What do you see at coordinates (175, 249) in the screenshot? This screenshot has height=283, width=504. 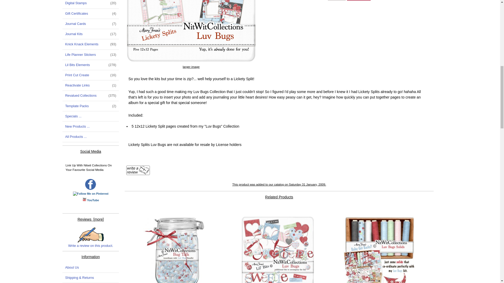 I see `Alphawit - Bug Talk` at bounding box center [175, 249].